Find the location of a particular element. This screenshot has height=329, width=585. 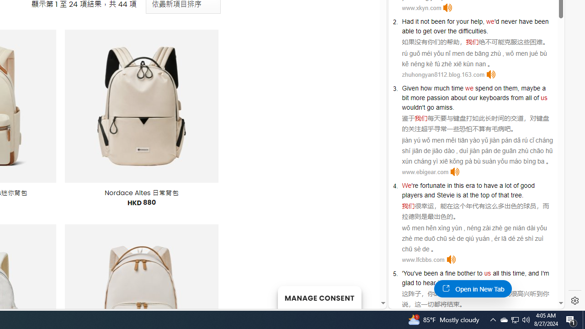

www.xkyn.com is located at coordinates (421, 8).